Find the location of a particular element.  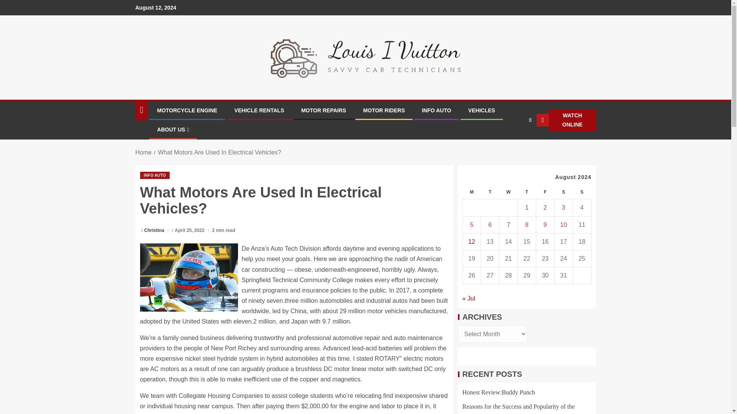

Friday is located at coordinates (545, 192).